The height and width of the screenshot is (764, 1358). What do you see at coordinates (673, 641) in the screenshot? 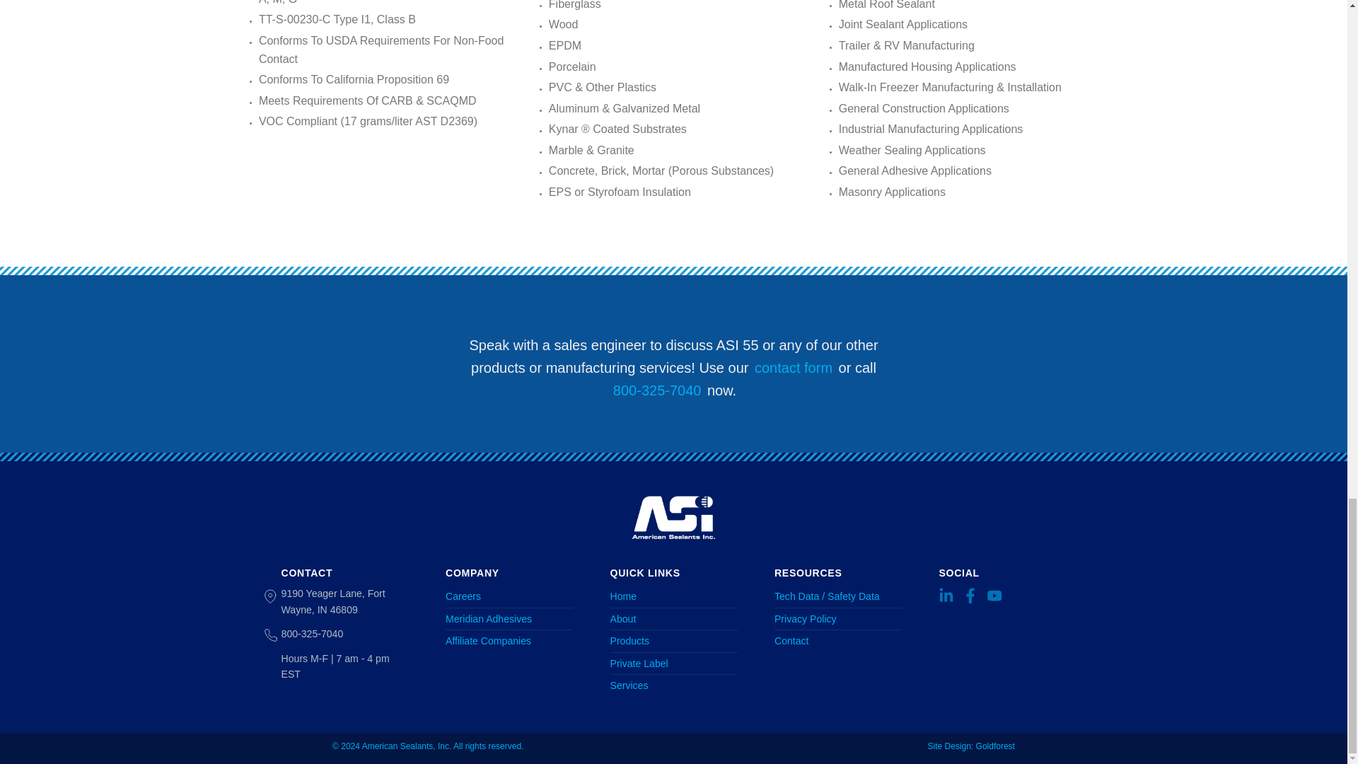
I see `Products` at bounding box center [673, 641].